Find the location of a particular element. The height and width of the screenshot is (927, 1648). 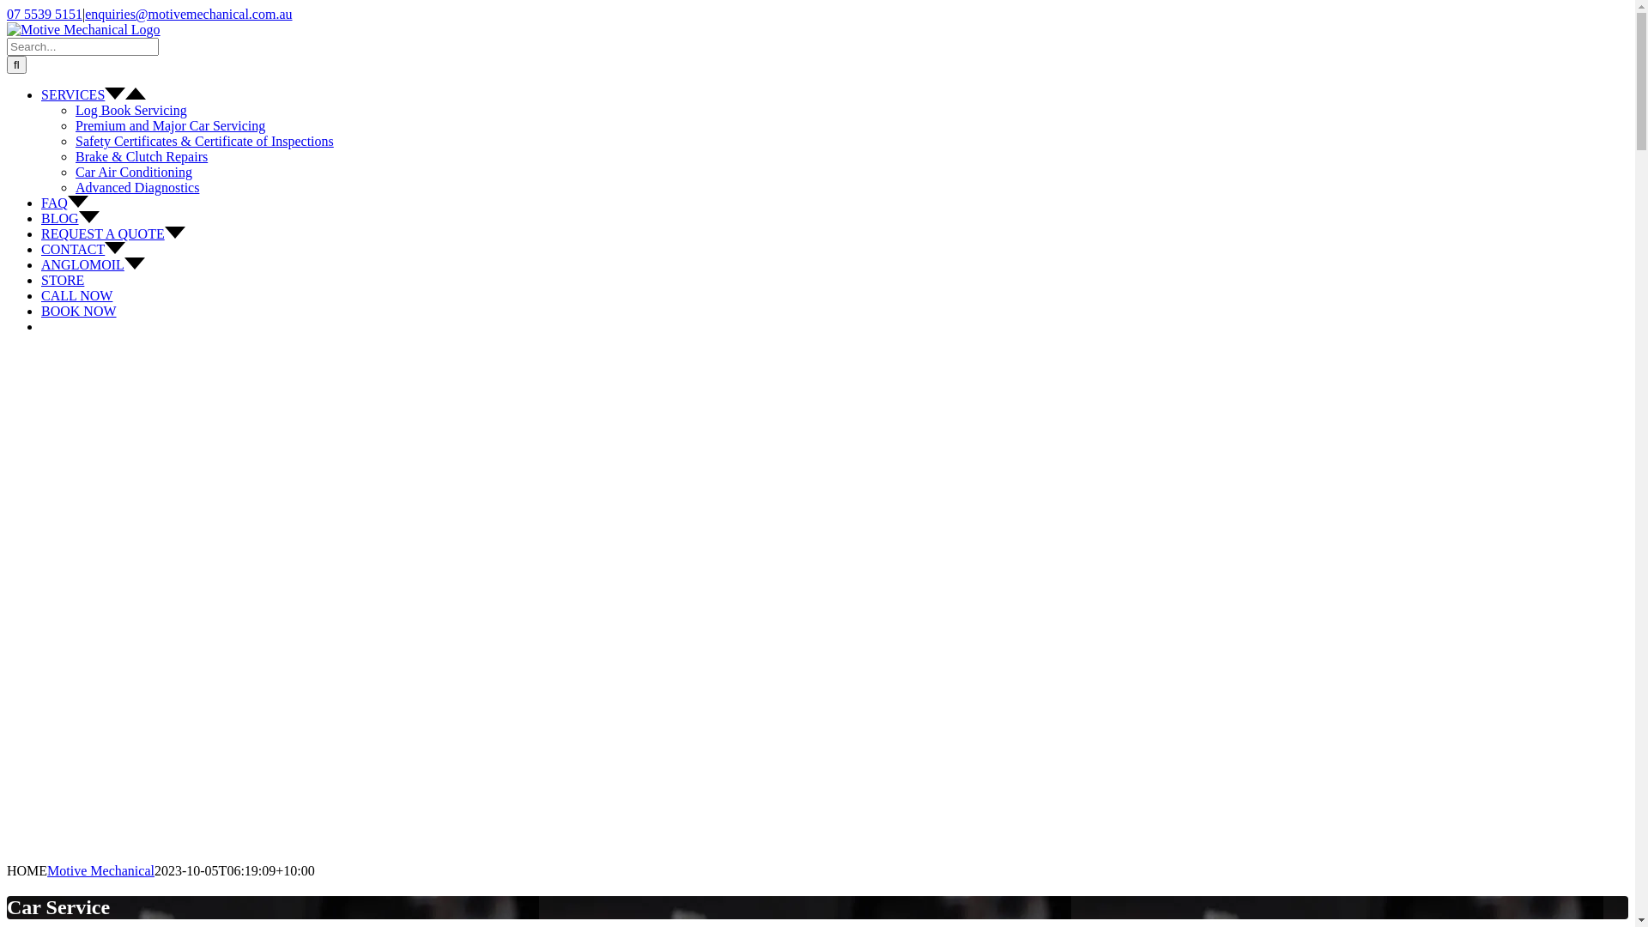

REQUEST A QUOTE is located at coordinates (113, 233).